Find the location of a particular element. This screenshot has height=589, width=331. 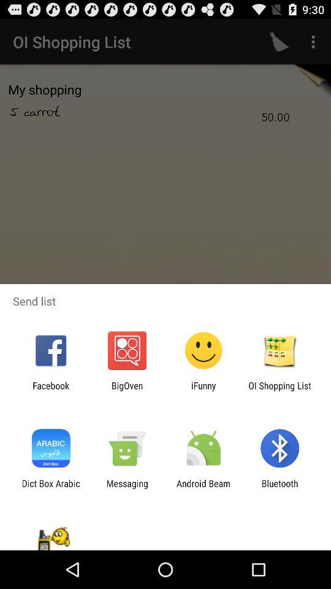

click app next to android beam app is located at coordinates (280, 488).